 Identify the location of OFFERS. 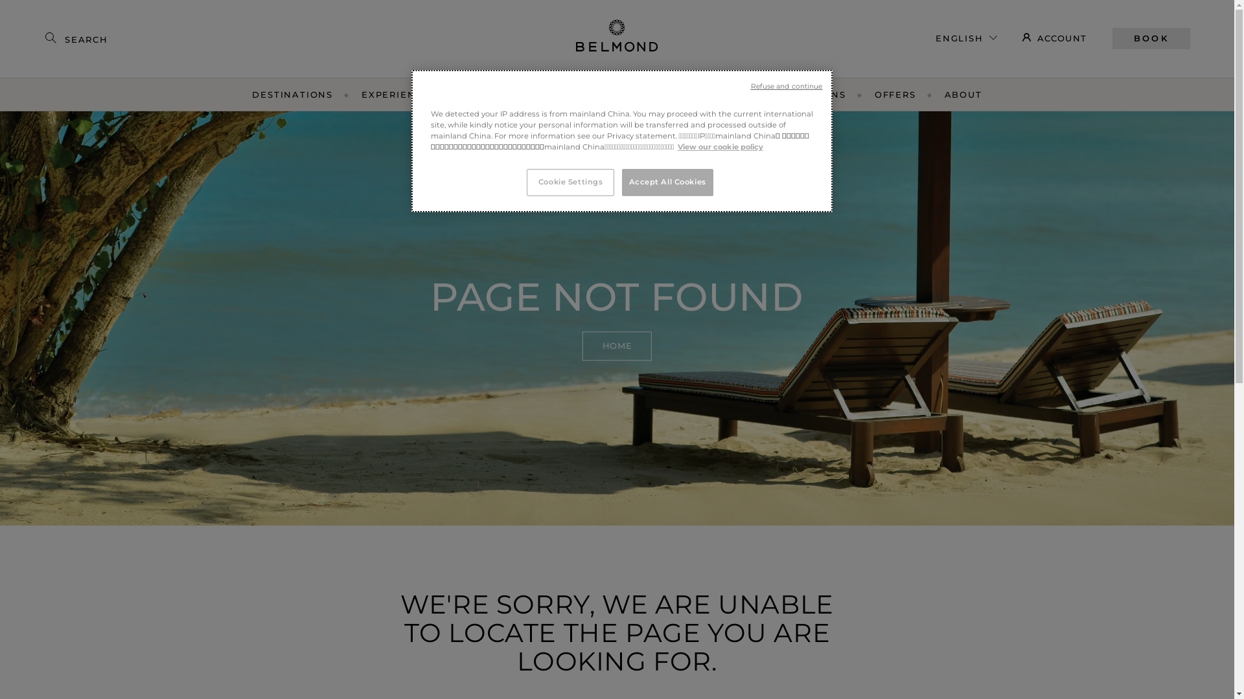
(895, 94).